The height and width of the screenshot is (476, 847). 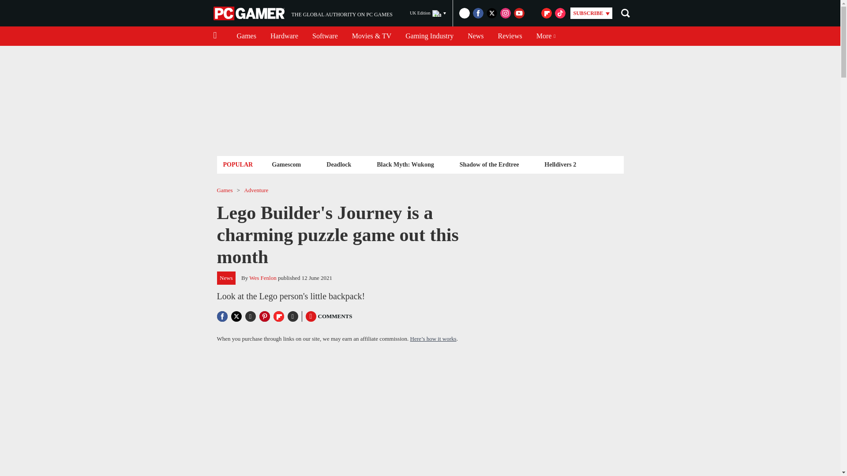 What do you see at coordinates (250, 13) in the screenshot?
I see `PC Gamer` at bounding box center [250, 13].